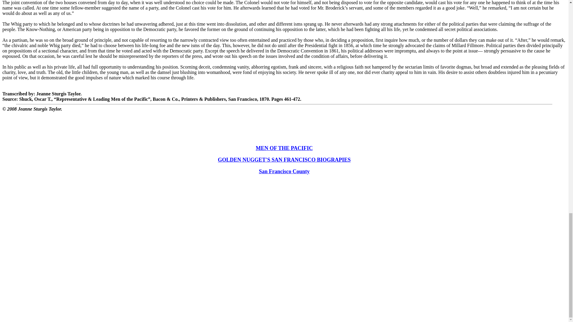 This screenshot has height=322, width=573. What do you see at coordinates (284, 148) in the screenshot?
I see `MEN OF THE PACIFIC` at bounding box center [284, 148].